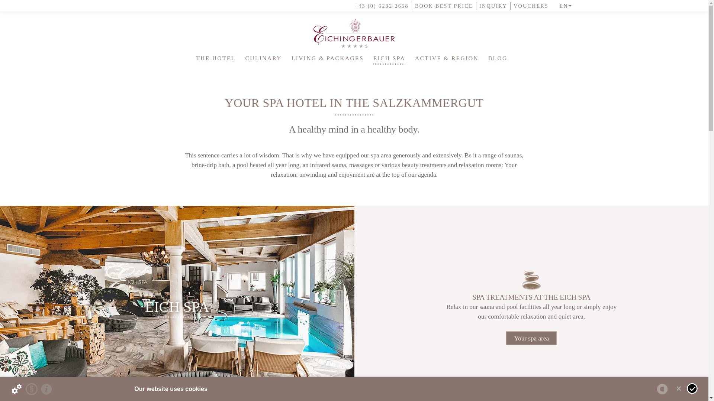  I want to click on VOUCHERS, so click(530, 6).